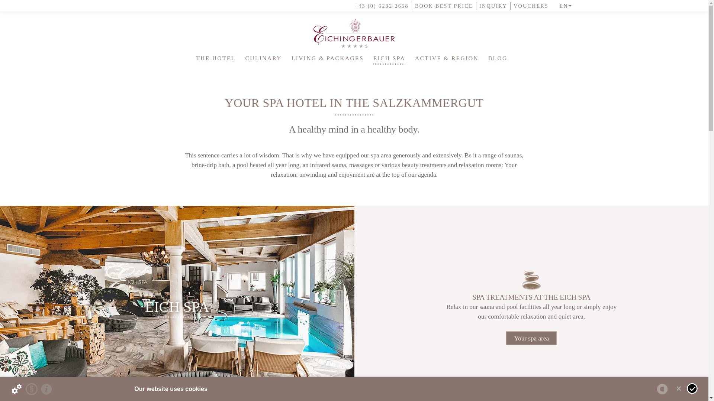  I want to click on VOUCHERS, so click(530, 6).